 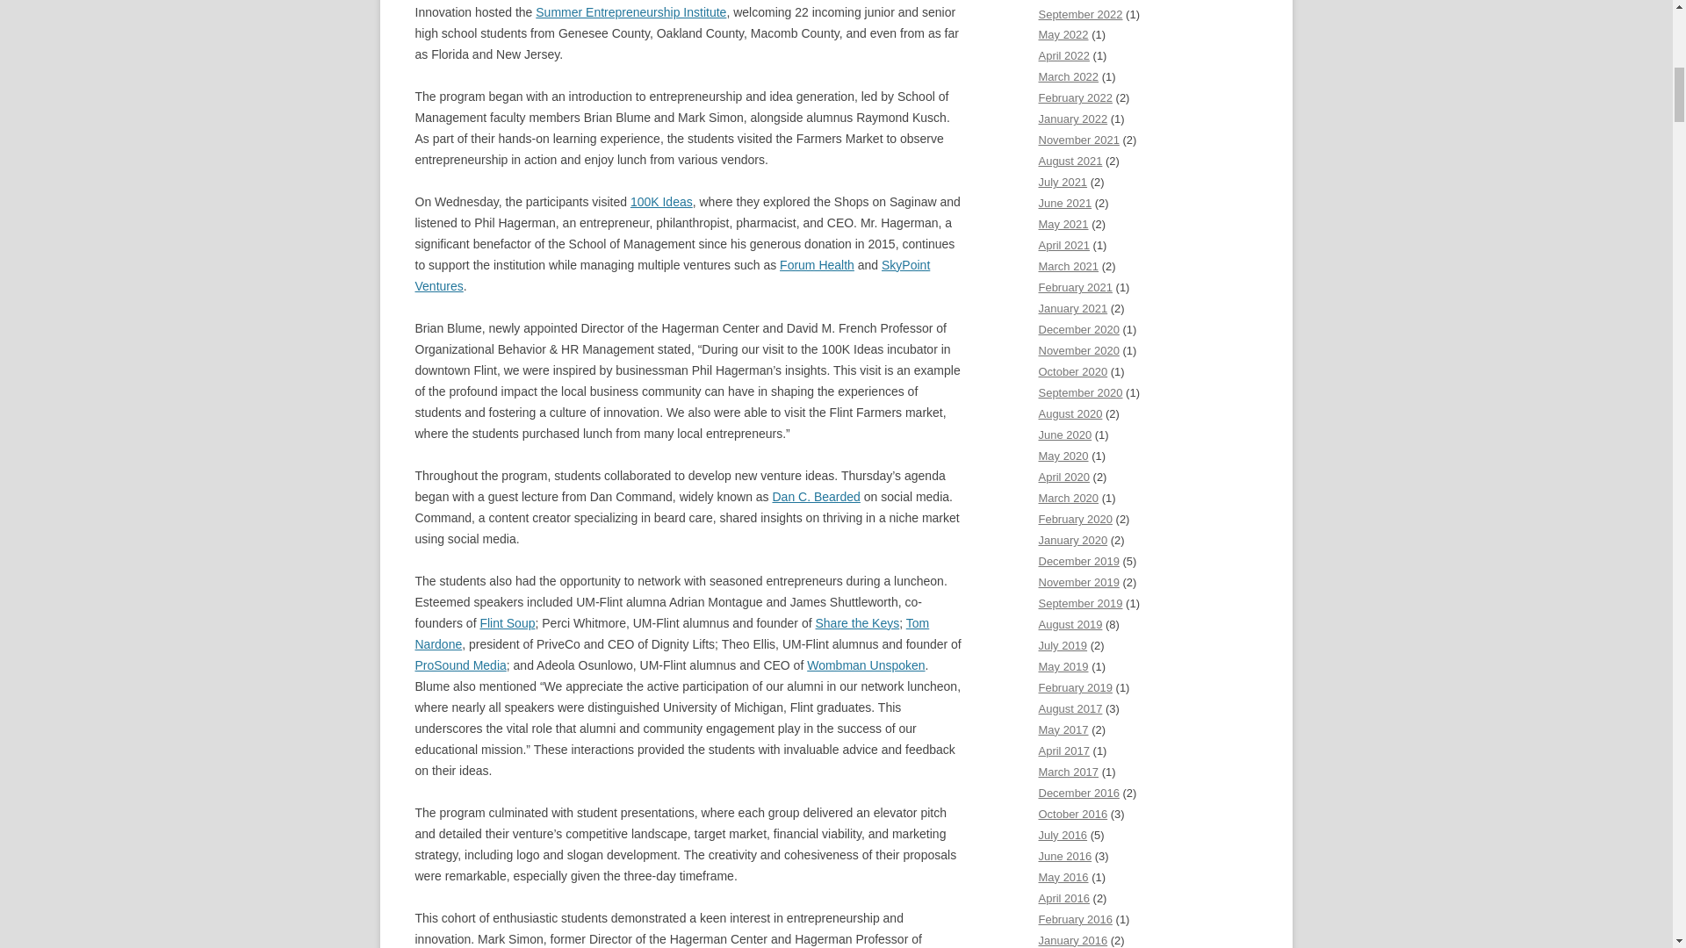 I want to click on Forum Health, so click(x=817, y=264).